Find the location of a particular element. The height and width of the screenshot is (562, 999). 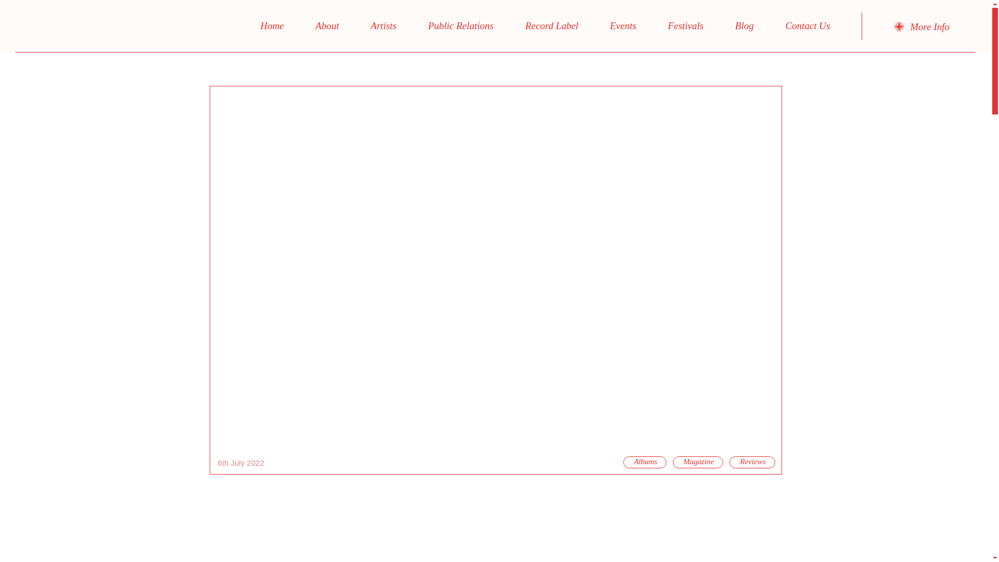

Contact Us is located at coordinates (808, 26).